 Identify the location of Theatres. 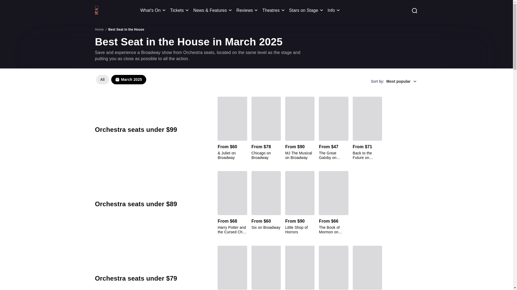
(248, 10).